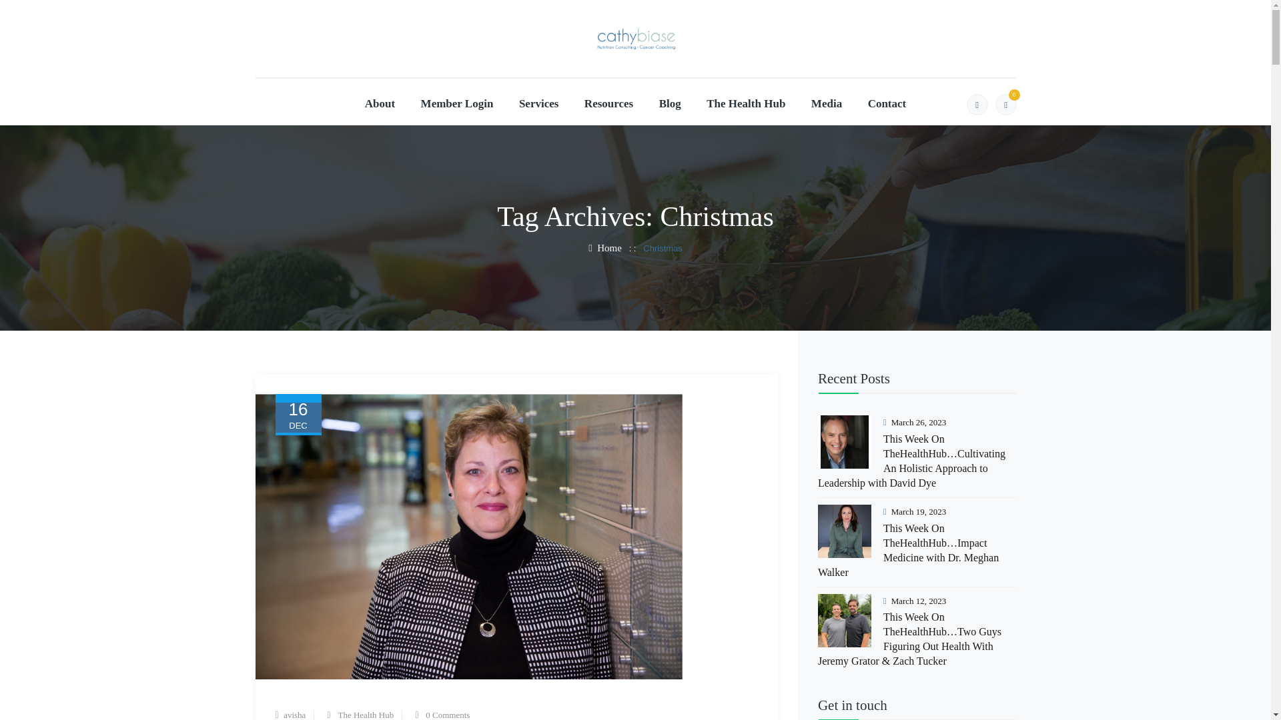  I want to click on   Home, so click(604, 248).